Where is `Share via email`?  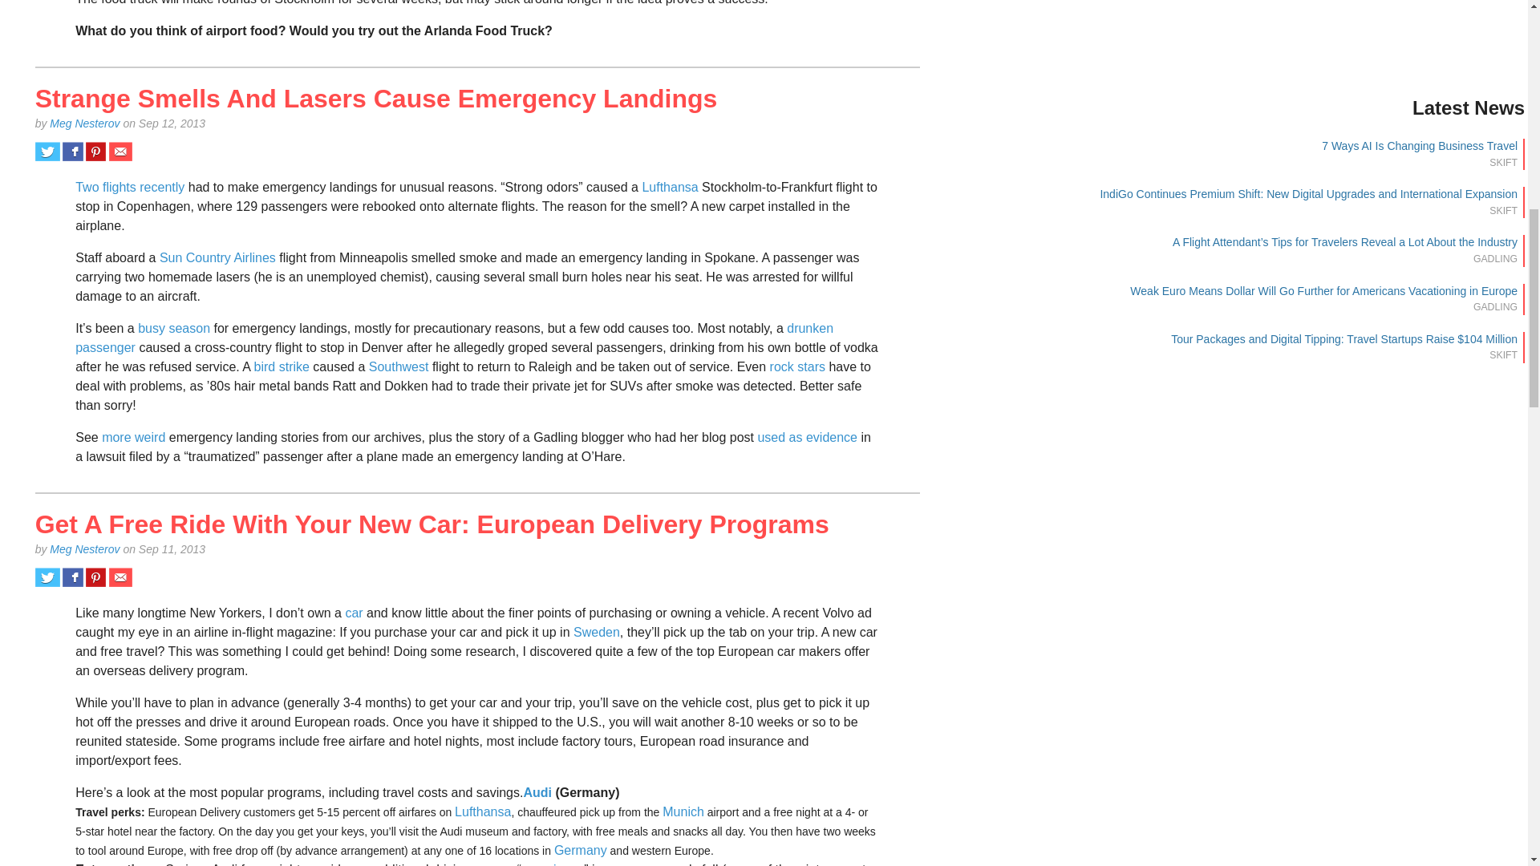
Share via email is located at coordinates (120, 151).